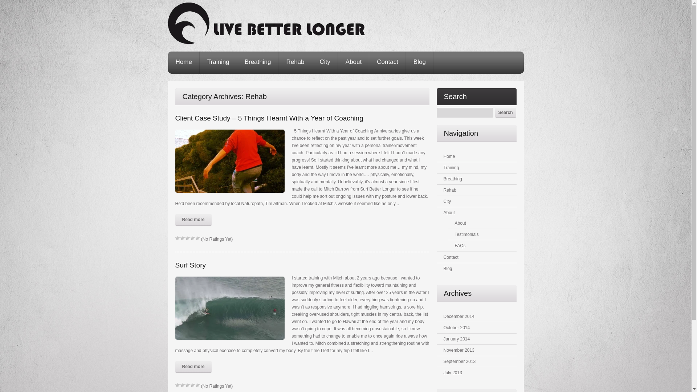 The image size is (697, 392). Describe the element at coordinates (193, 220) in the screenshot. I see `Read more` at that location.